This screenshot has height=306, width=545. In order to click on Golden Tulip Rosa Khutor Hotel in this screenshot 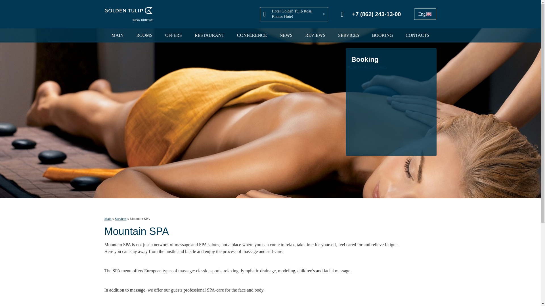, I will do `click(128, 14)`.